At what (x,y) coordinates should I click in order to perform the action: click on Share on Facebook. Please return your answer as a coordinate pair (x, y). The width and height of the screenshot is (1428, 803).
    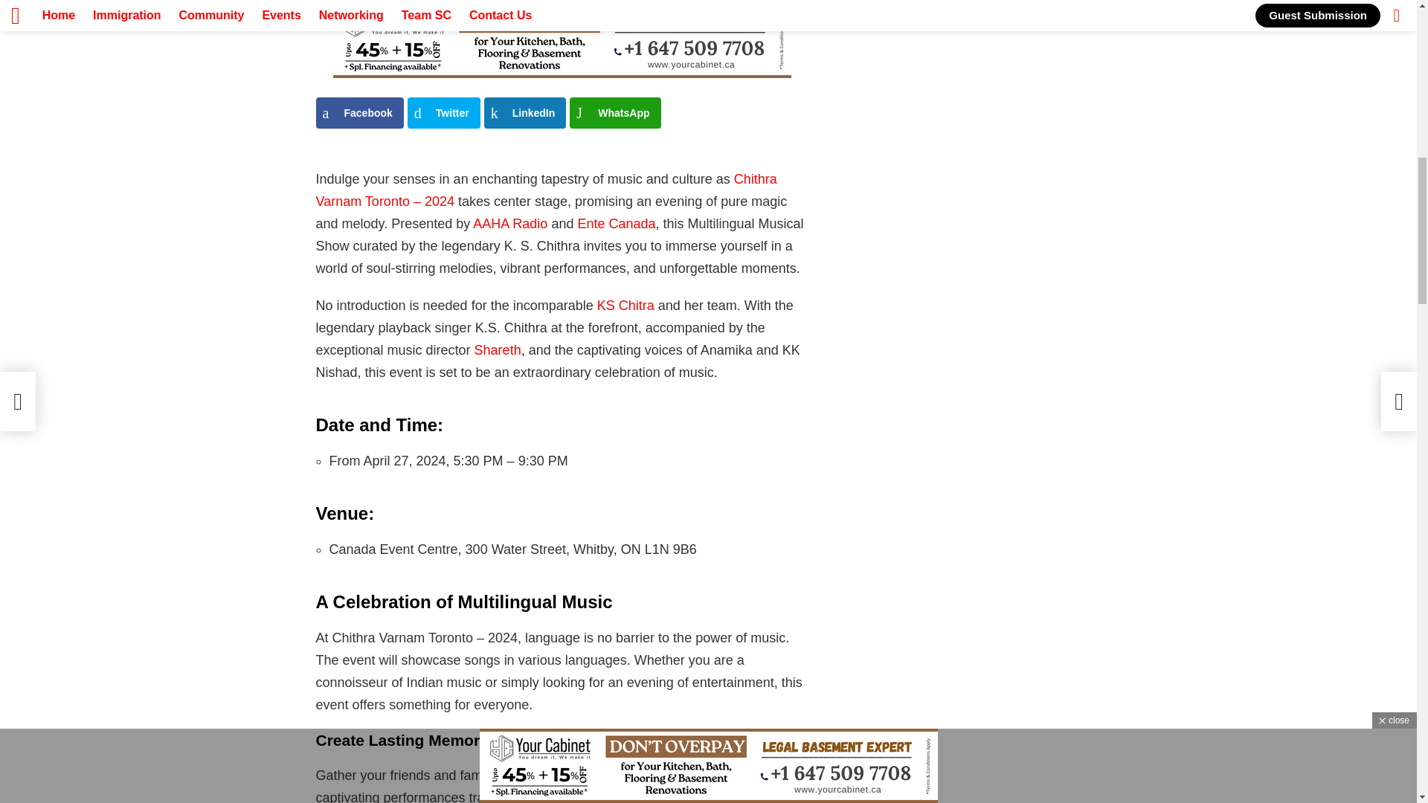
    Looking at the image, I should click on (358, 112).